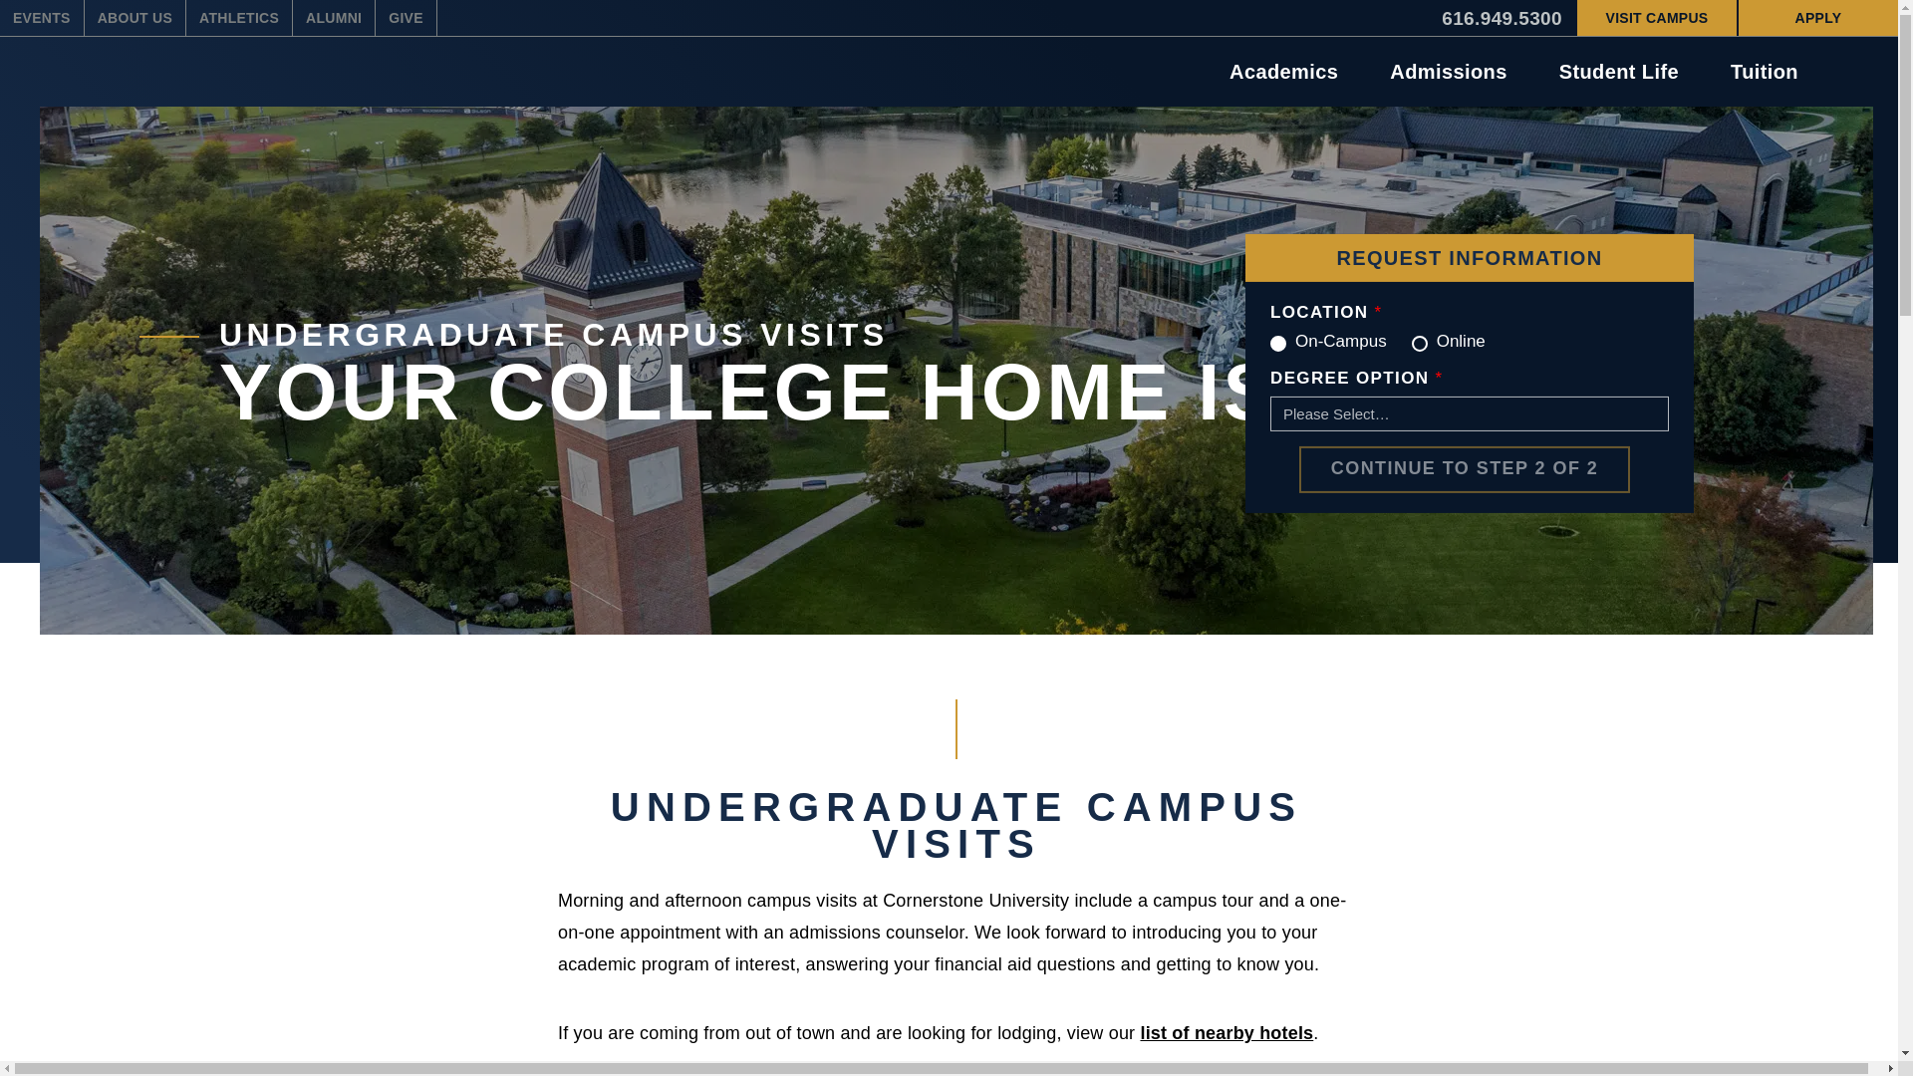 The width and height of the screenshot is (1913, 1076). What do you see at coordinates (42, 18) in the screenshot?
I see `EVENTS` at bounding box center [42, 18].